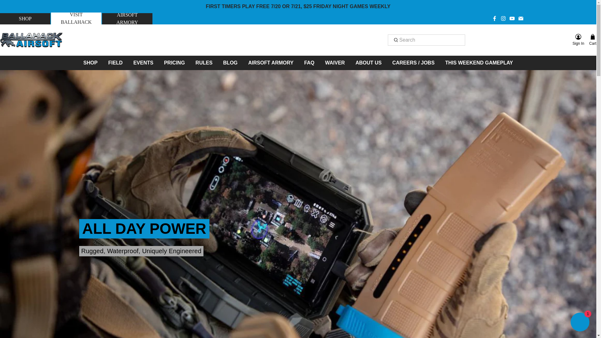 Image resolution: width=601 pixels, height=338 pixels. Describe the element at coordinates (143, 63) in the screenshot. I see `EVENTS` at that location.